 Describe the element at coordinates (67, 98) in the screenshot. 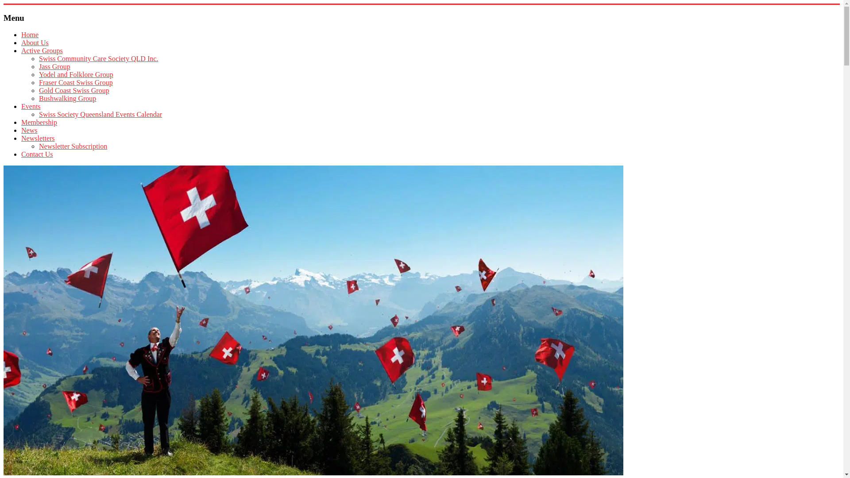

I see `Bushwalking Group` at that location.